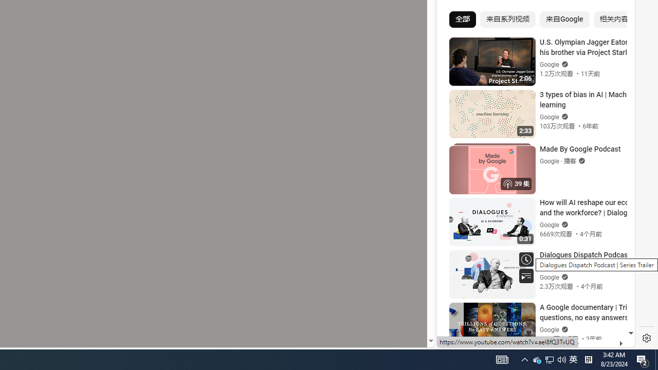  What do you see at coordinates (532, 222) in the screenshot?
I see `YouTube` at bounding box center [532, 222].